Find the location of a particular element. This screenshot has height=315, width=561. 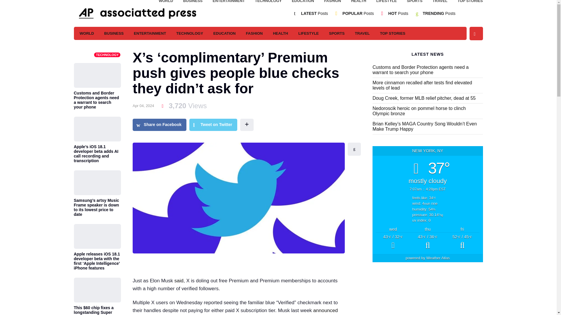

SPORTS is located at coordinates (337, 33).